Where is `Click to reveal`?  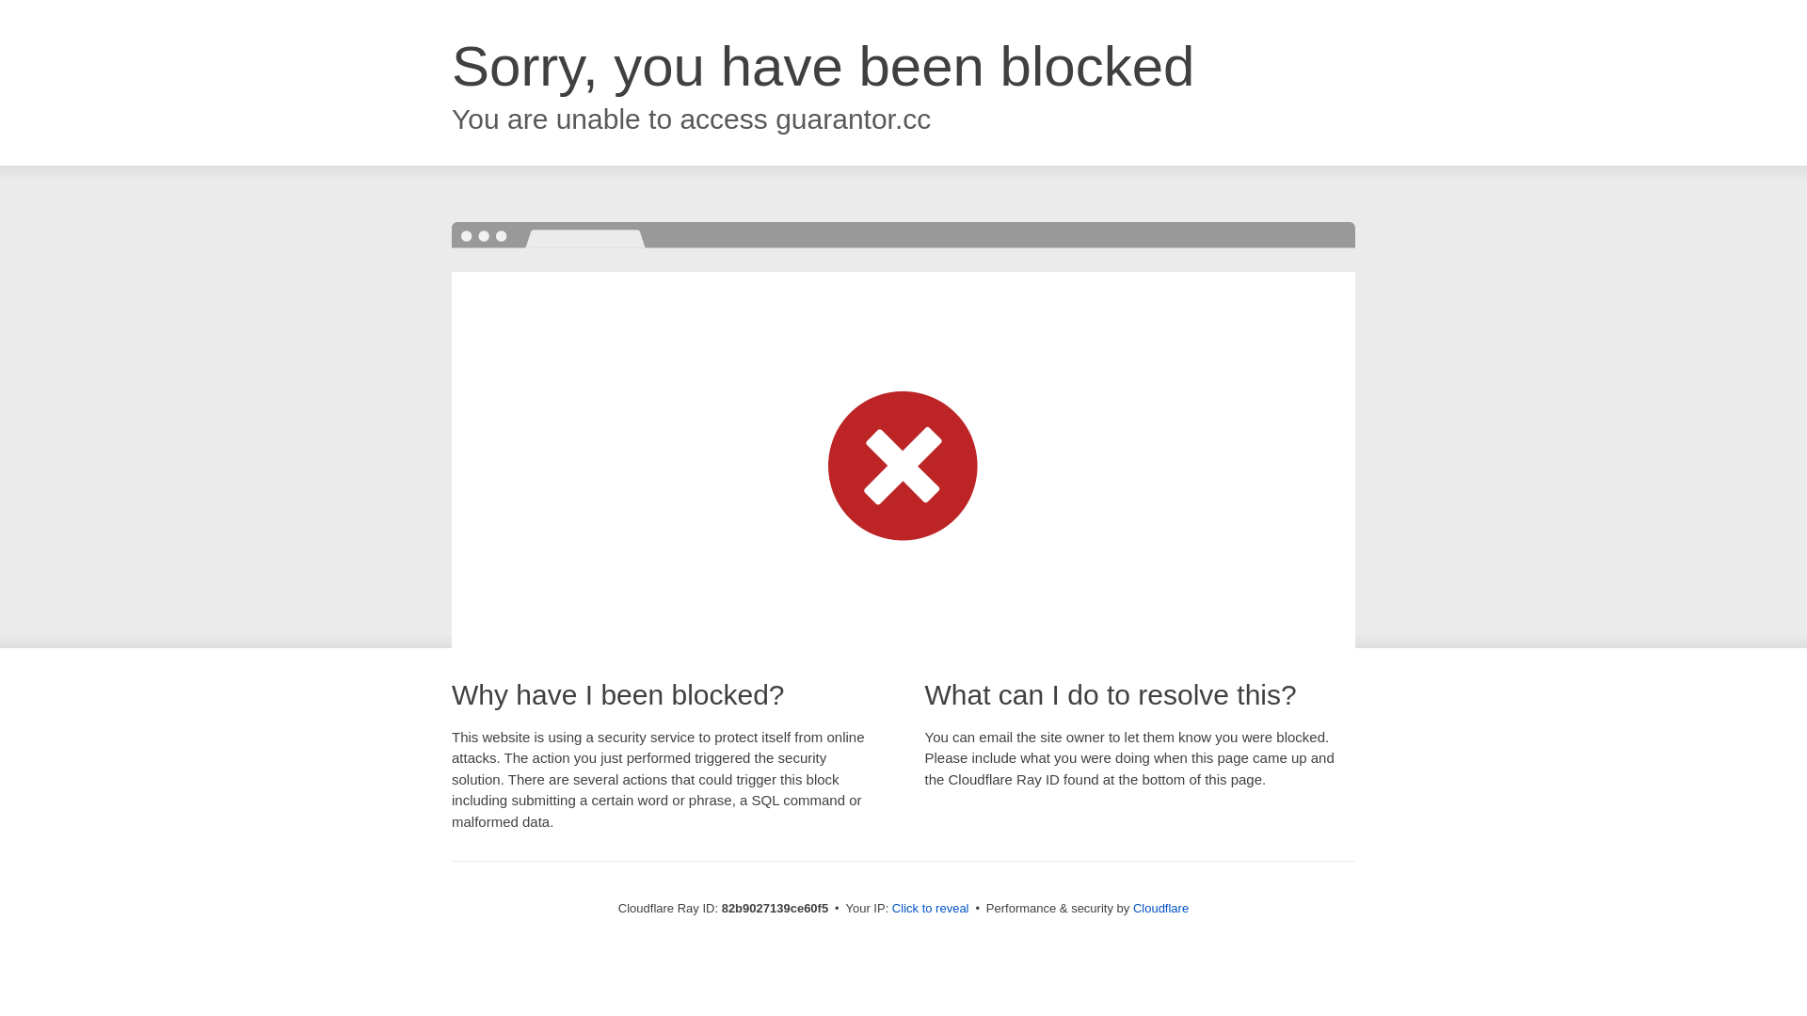
Click to reveal is located at coordinates (931, 909).